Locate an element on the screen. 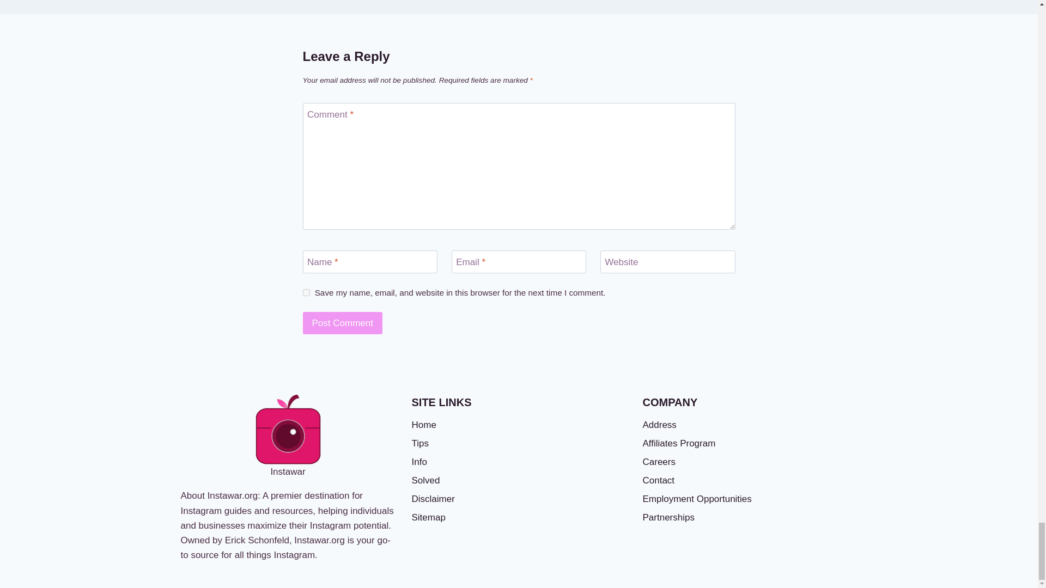 Image resolution: width=1046 pixels, height=588 pixels. yes is located at coordinates (306, 293).